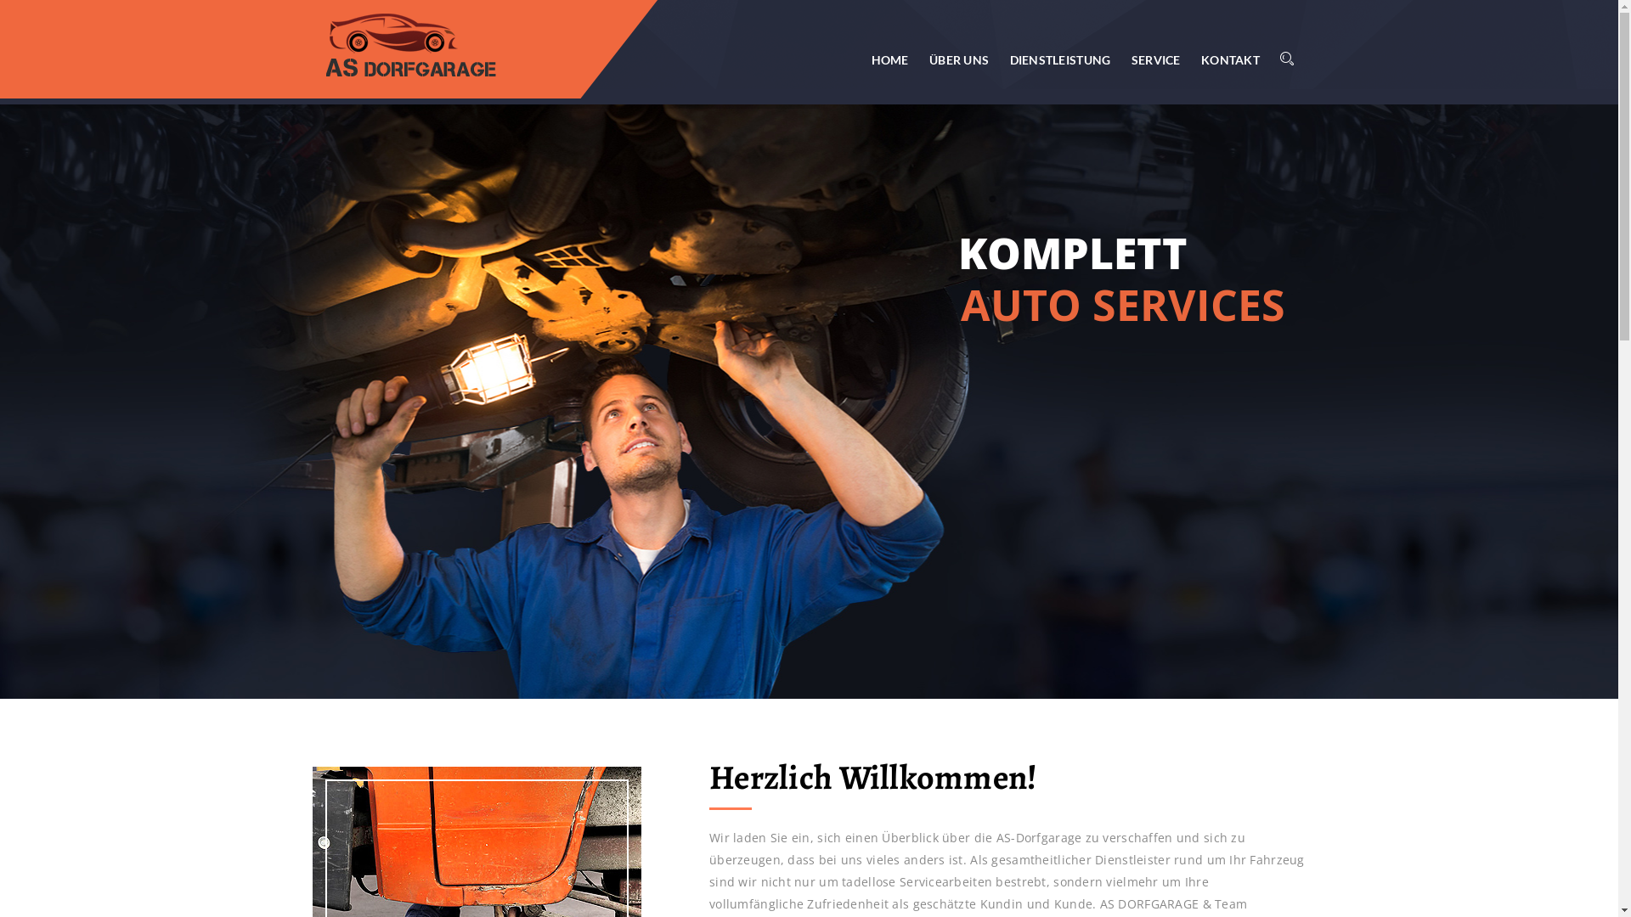 This screenshot has height=917, width=1631. I want to click on HOME, so click(890, 59).